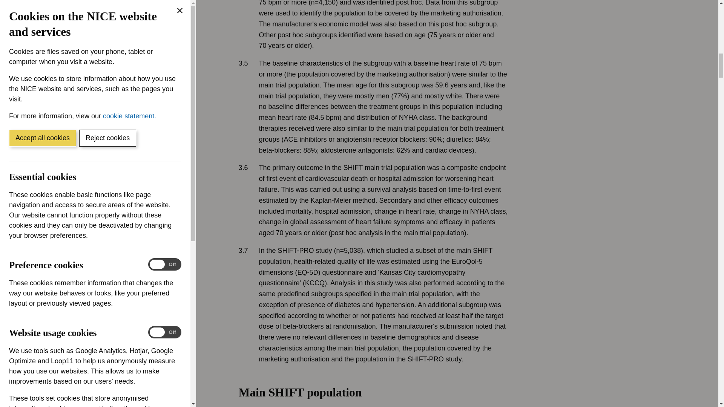 The width and height of the screenshot is (724, 407). I want to click on Main SHIFT population, so click(422, 396).